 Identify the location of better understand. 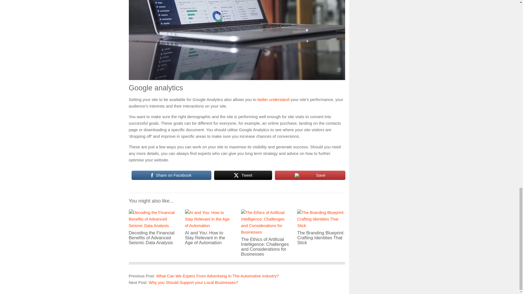
(273, 99).